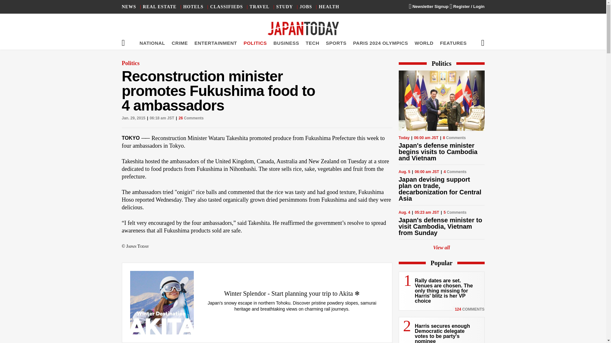 This screenshot has height=343, width=611. Describe the element at coordinates (193, 7) in the screenshot. I see `HOTELS` at that location.